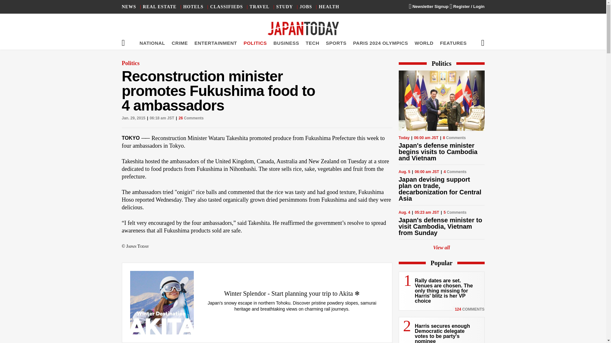 This screenshot has height=343, width=611. Describe the element at coordinates (193, 7) in the screenshot. I see `HOTELS` at that location.